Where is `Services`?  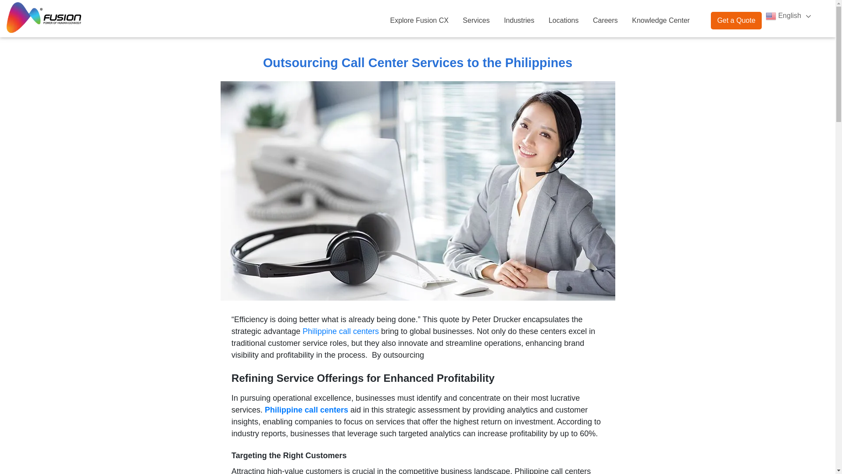
Services is located at coordinates (476, 21).